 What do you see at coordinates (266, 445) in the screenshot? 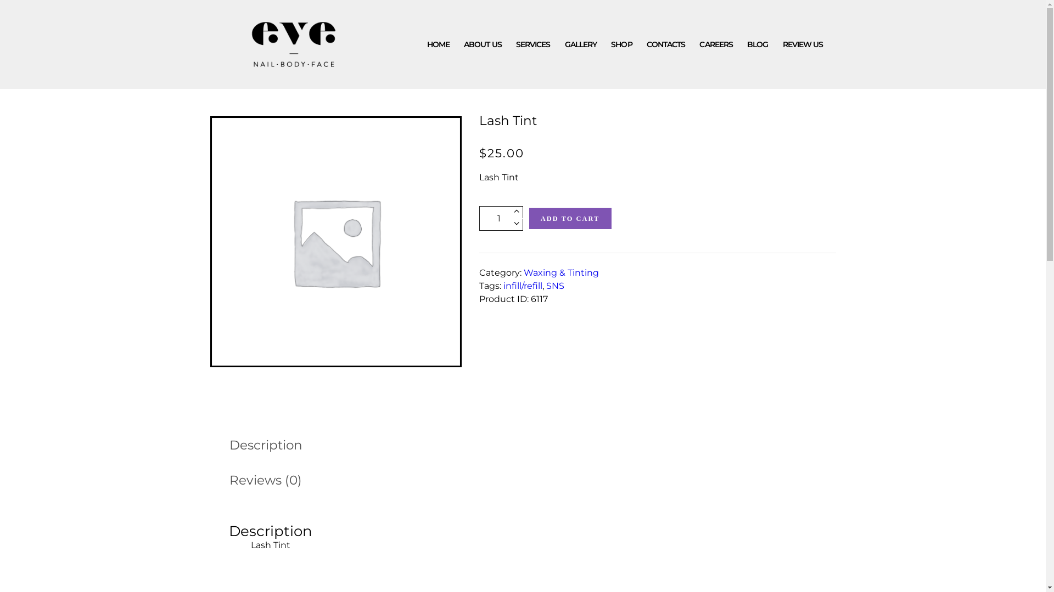
I see `Description` at bounding box center [266, 445].